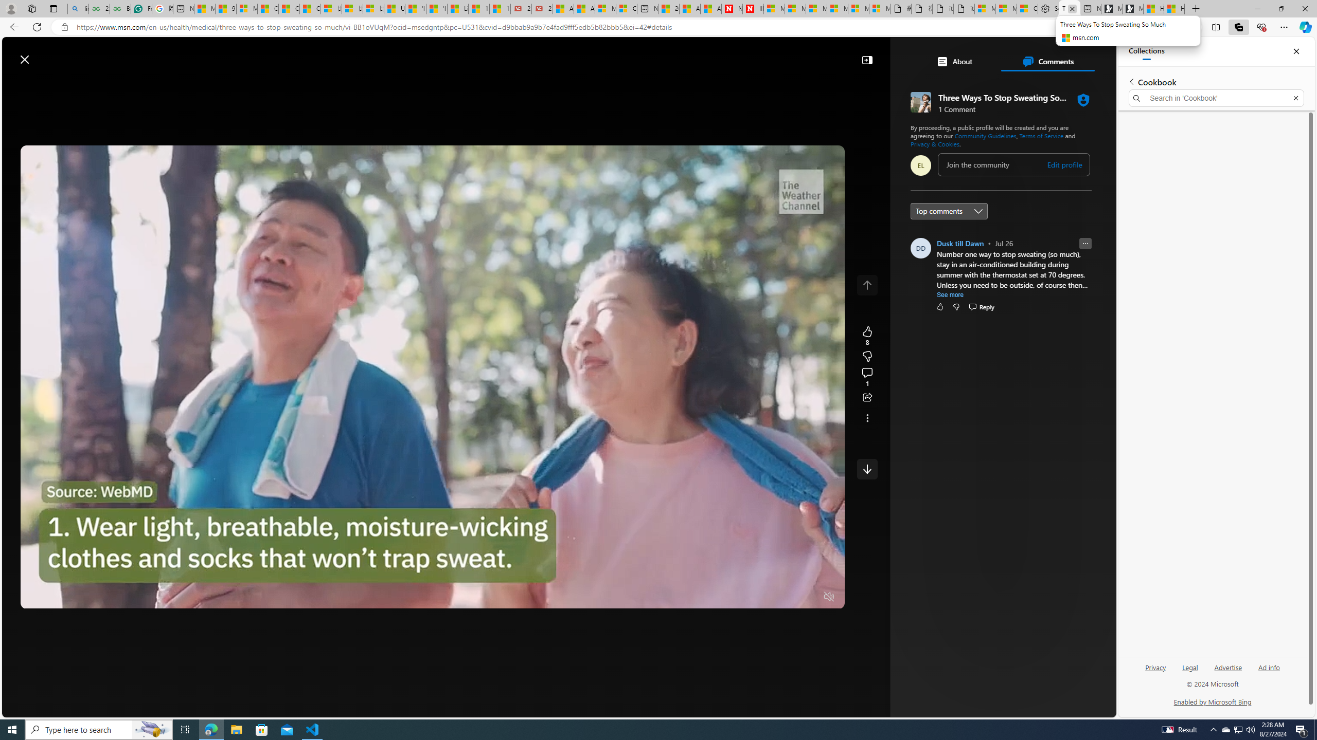  What do you see at coordinates (78, 9) in the screenshot?
I see `linux basic - Search` at bounding box center [78, 9].